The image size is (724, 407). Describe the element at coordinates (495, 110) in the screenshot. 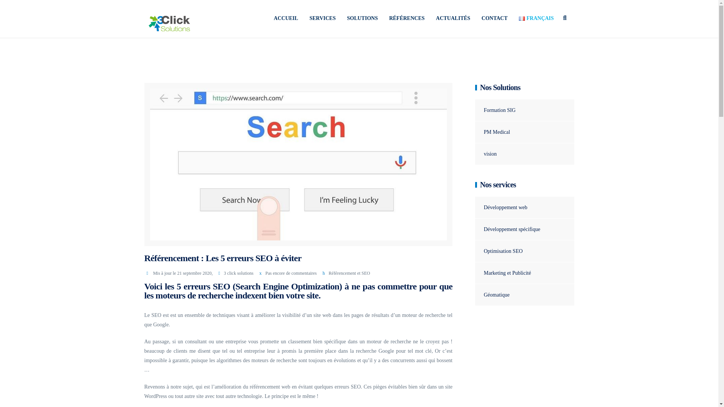

I see `Formation SIG` at that location.